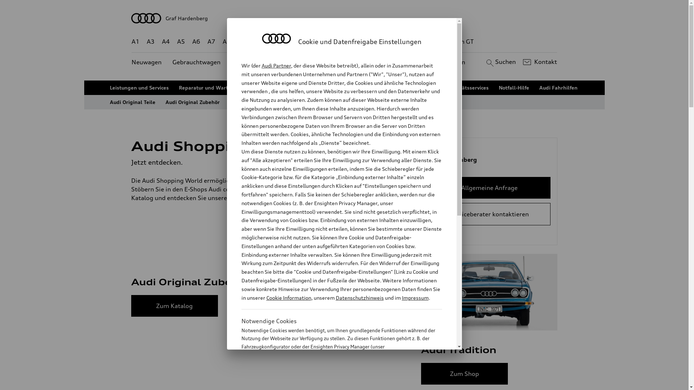 This screenshot has width=694, height=390. Describe the element at coordinates (339, 42) in the screenshot. I see `Q8` at that location.